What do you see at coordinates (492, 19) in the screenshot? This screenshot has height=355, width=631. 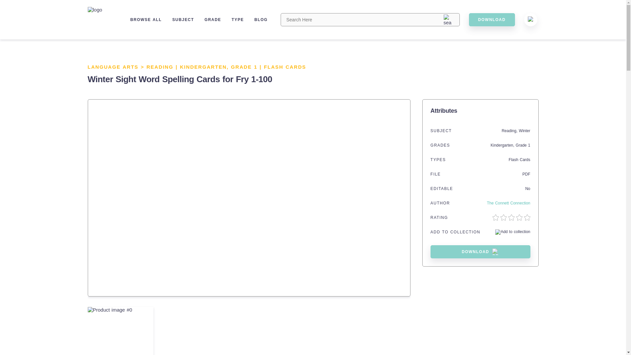 I see `DOWNLOAD` at bounding box center [492, 19].